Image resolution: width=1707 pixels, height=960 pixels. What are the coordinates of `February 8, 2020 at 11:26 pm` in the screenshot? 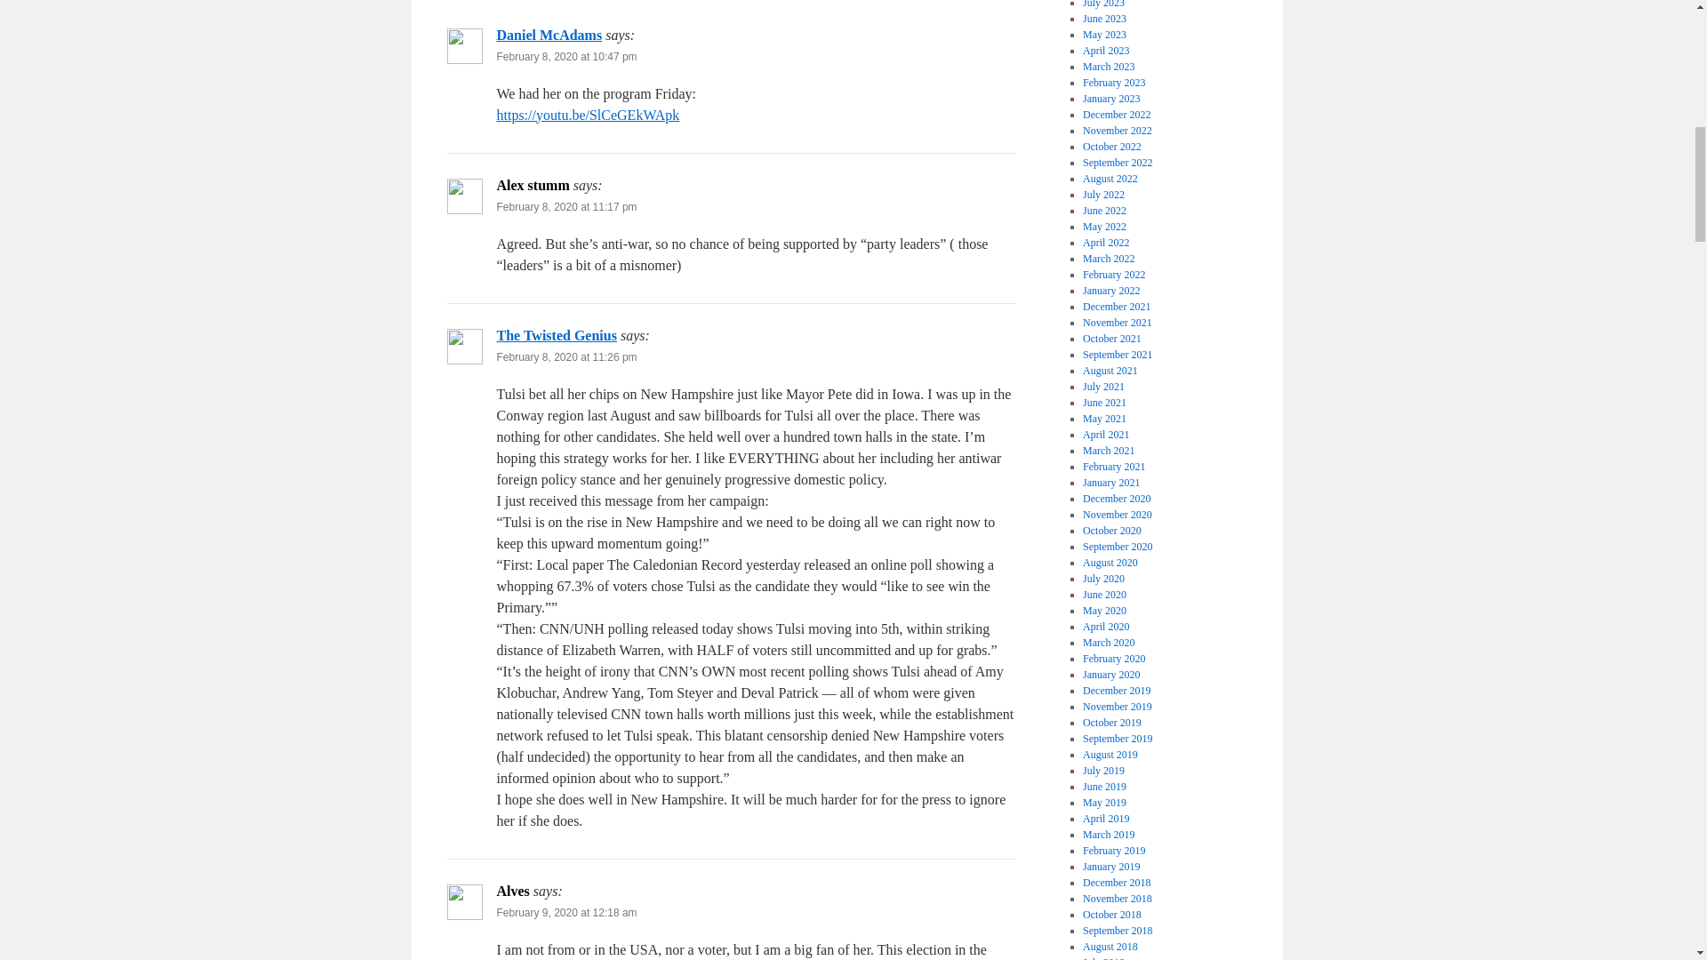 It's located at (566, 357).